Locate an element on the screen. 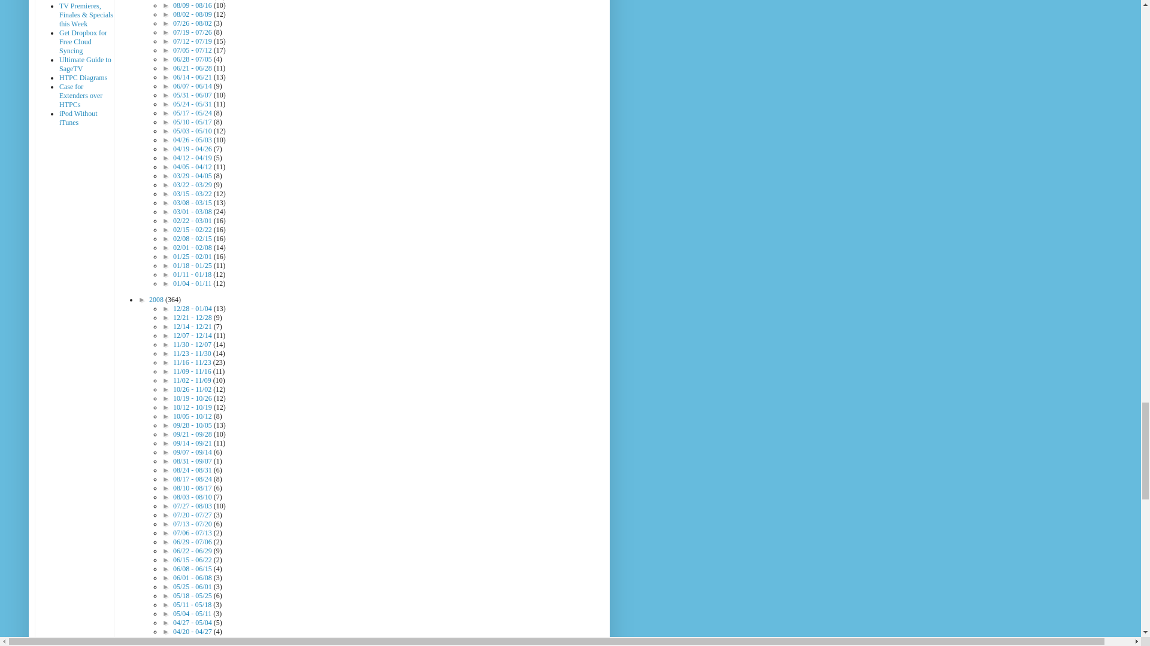  Case for Extenders over HTPCs is located at coordinates (80, 96).